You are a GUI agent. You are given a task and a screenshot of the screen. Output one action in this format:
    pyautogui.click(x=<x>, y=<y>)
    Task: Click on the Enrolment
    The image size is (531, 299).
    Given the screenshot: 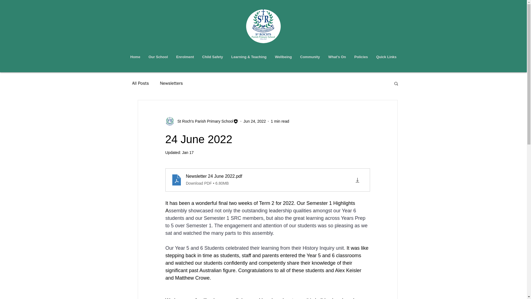 What is the action you would take?
    pyautogui.click(x=185, y=56)
    